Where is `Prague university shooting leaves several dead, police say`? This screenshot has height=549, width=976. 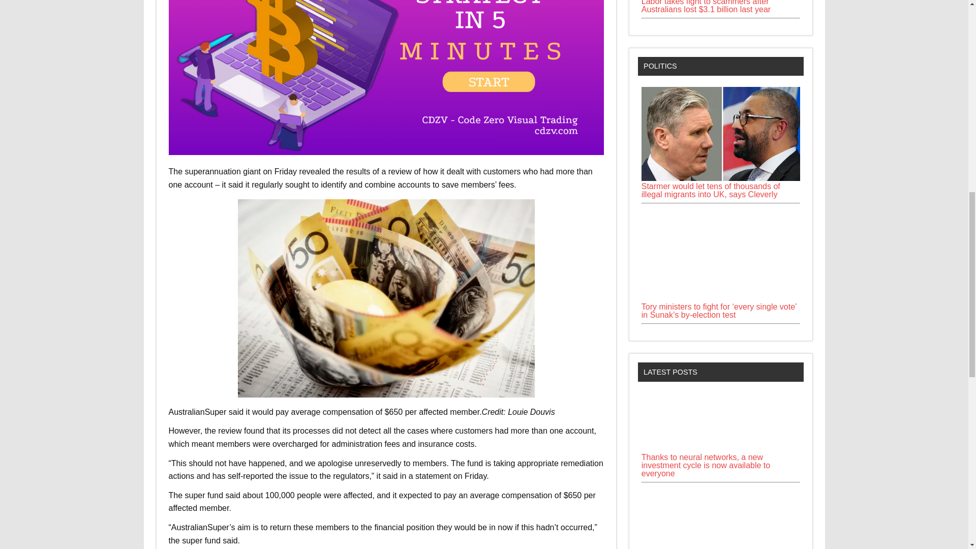
Prague university shooting leaves several dead, police say is located at coordinates (721, 517).